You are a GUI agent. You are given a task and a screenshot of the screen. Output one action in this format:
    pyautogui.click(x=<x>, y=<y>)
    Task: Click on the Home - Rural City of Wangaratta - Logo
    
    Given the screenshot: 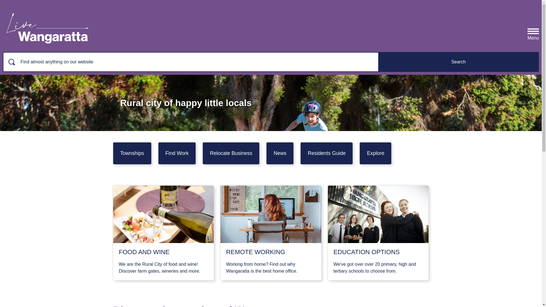 What is the action you would take?
    pyautogui.click(x=46, y=26)
    